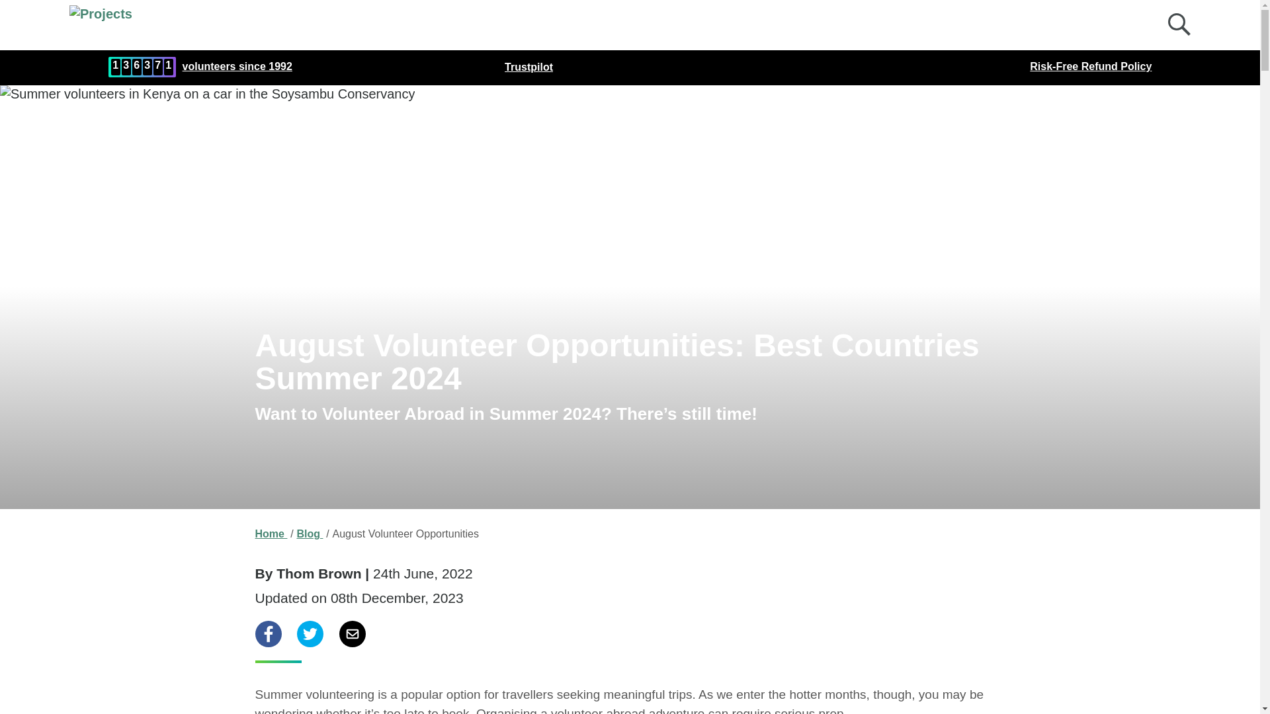 This screenshot has height=714, width=1270. I want to click on Facebook, so click(269, 633).